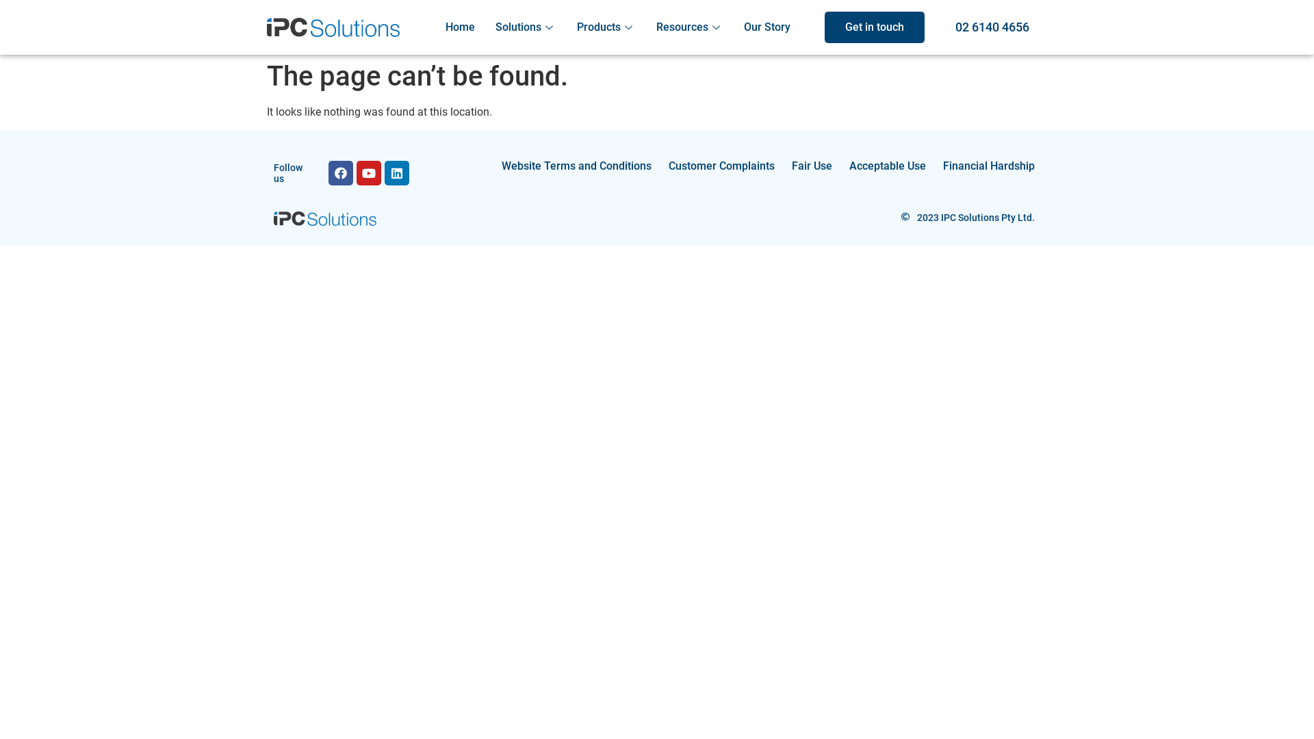 The height and width of the screenshot is (739, 1314). What do you see at coordinates (812, 166) in the screenshot?
I see `Fair Use` at bounding box center [812, 166].